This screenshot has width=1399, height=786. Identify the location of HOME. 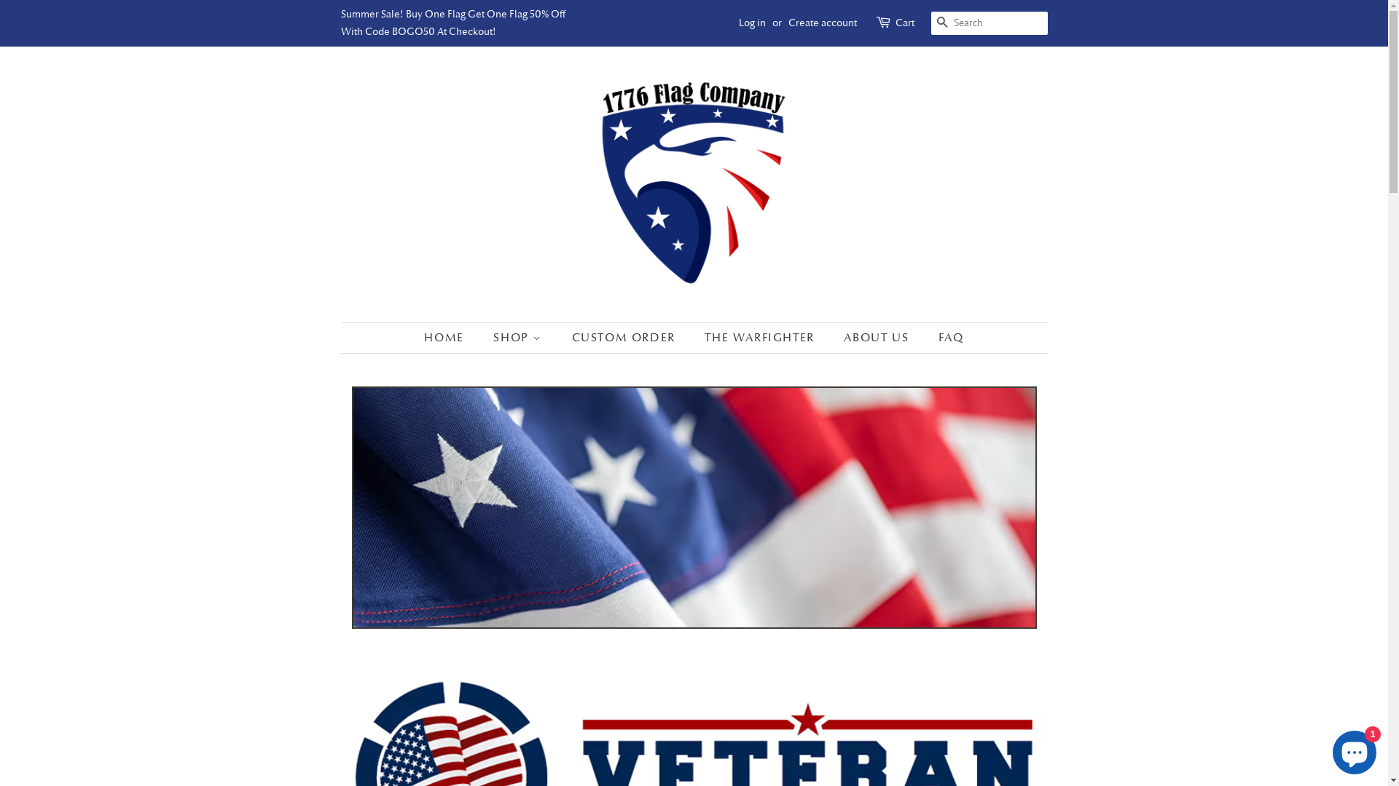
(451, 338).